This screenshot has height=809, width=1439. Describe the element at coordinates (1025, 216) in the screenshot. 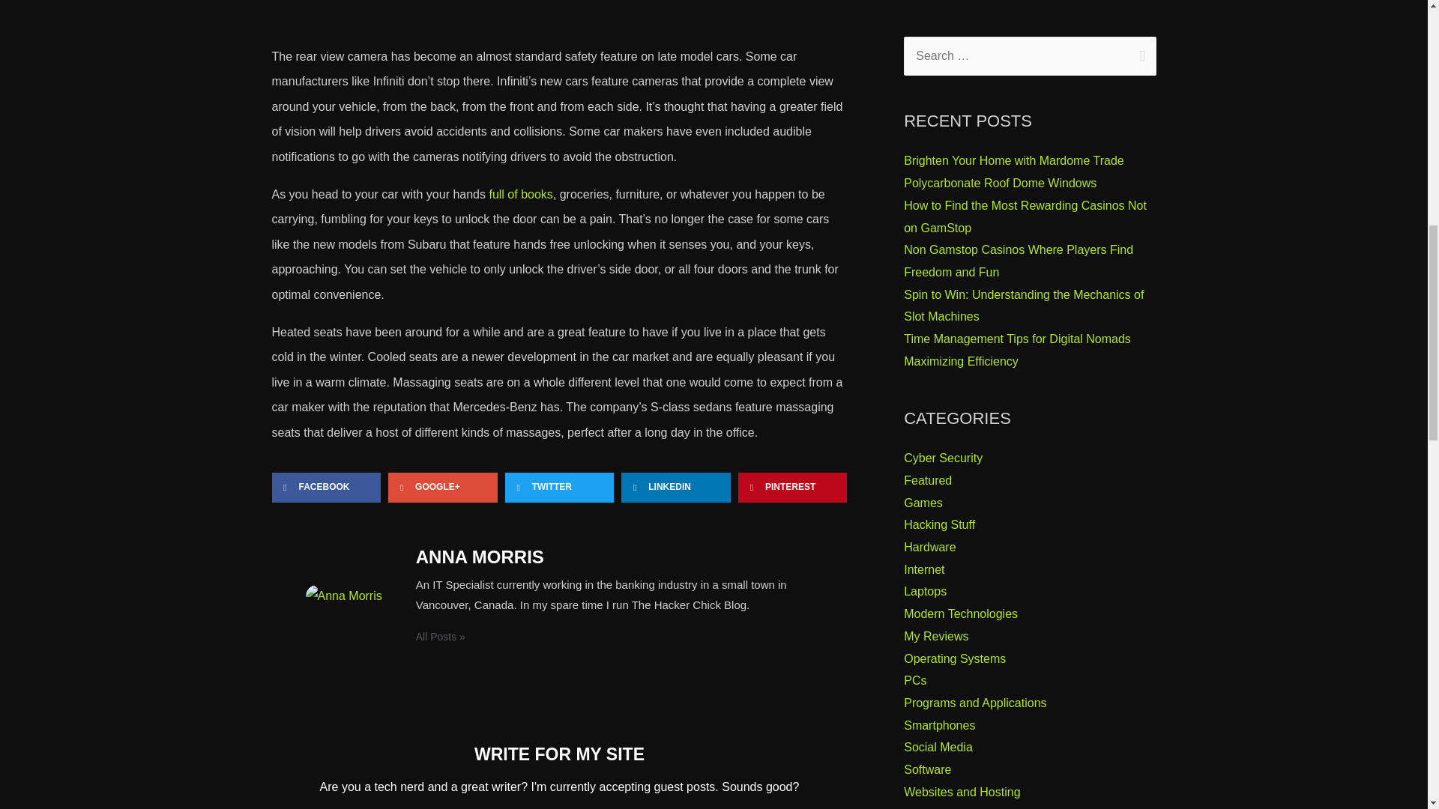

I see `How to Find the Most Rewarding Casinos Not on GamStop` at that location.